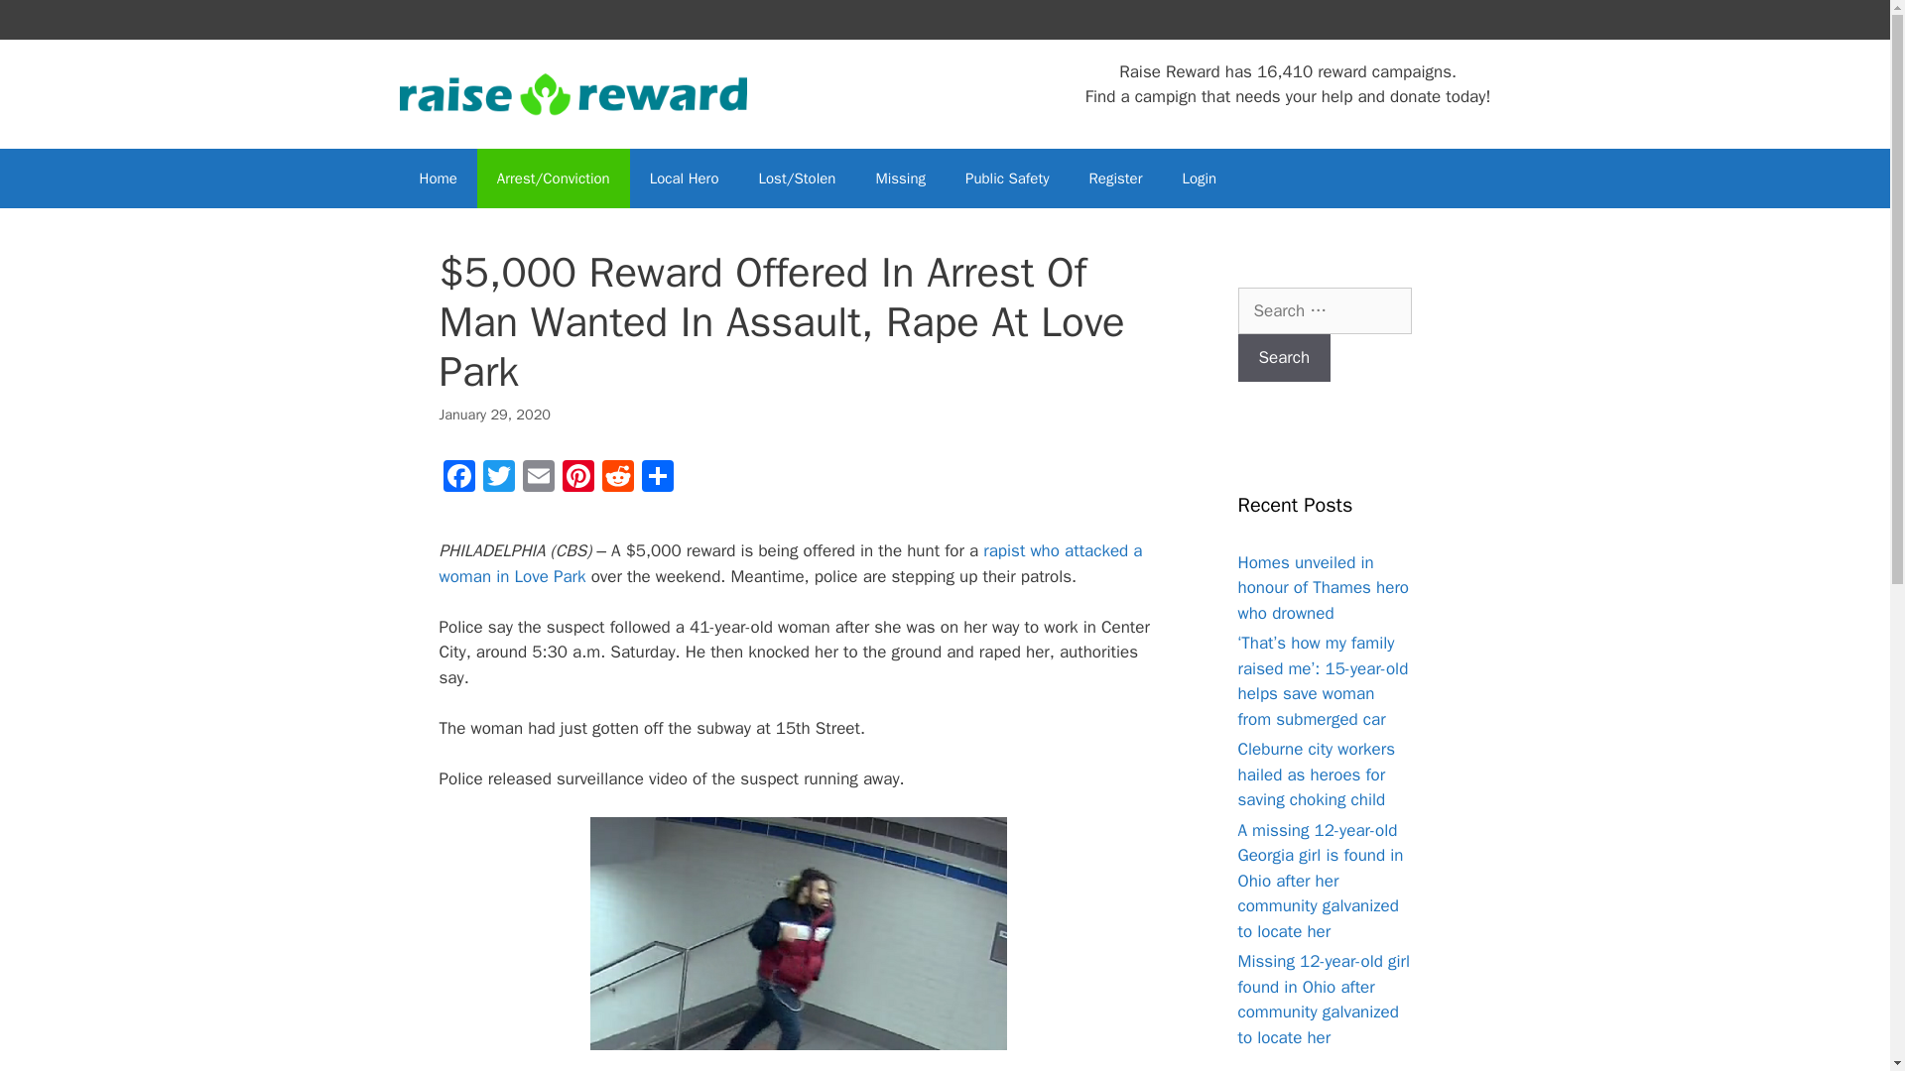  Describe the element at coordinates (498, 479) in the screenshot. I see `Twitter` at that location.